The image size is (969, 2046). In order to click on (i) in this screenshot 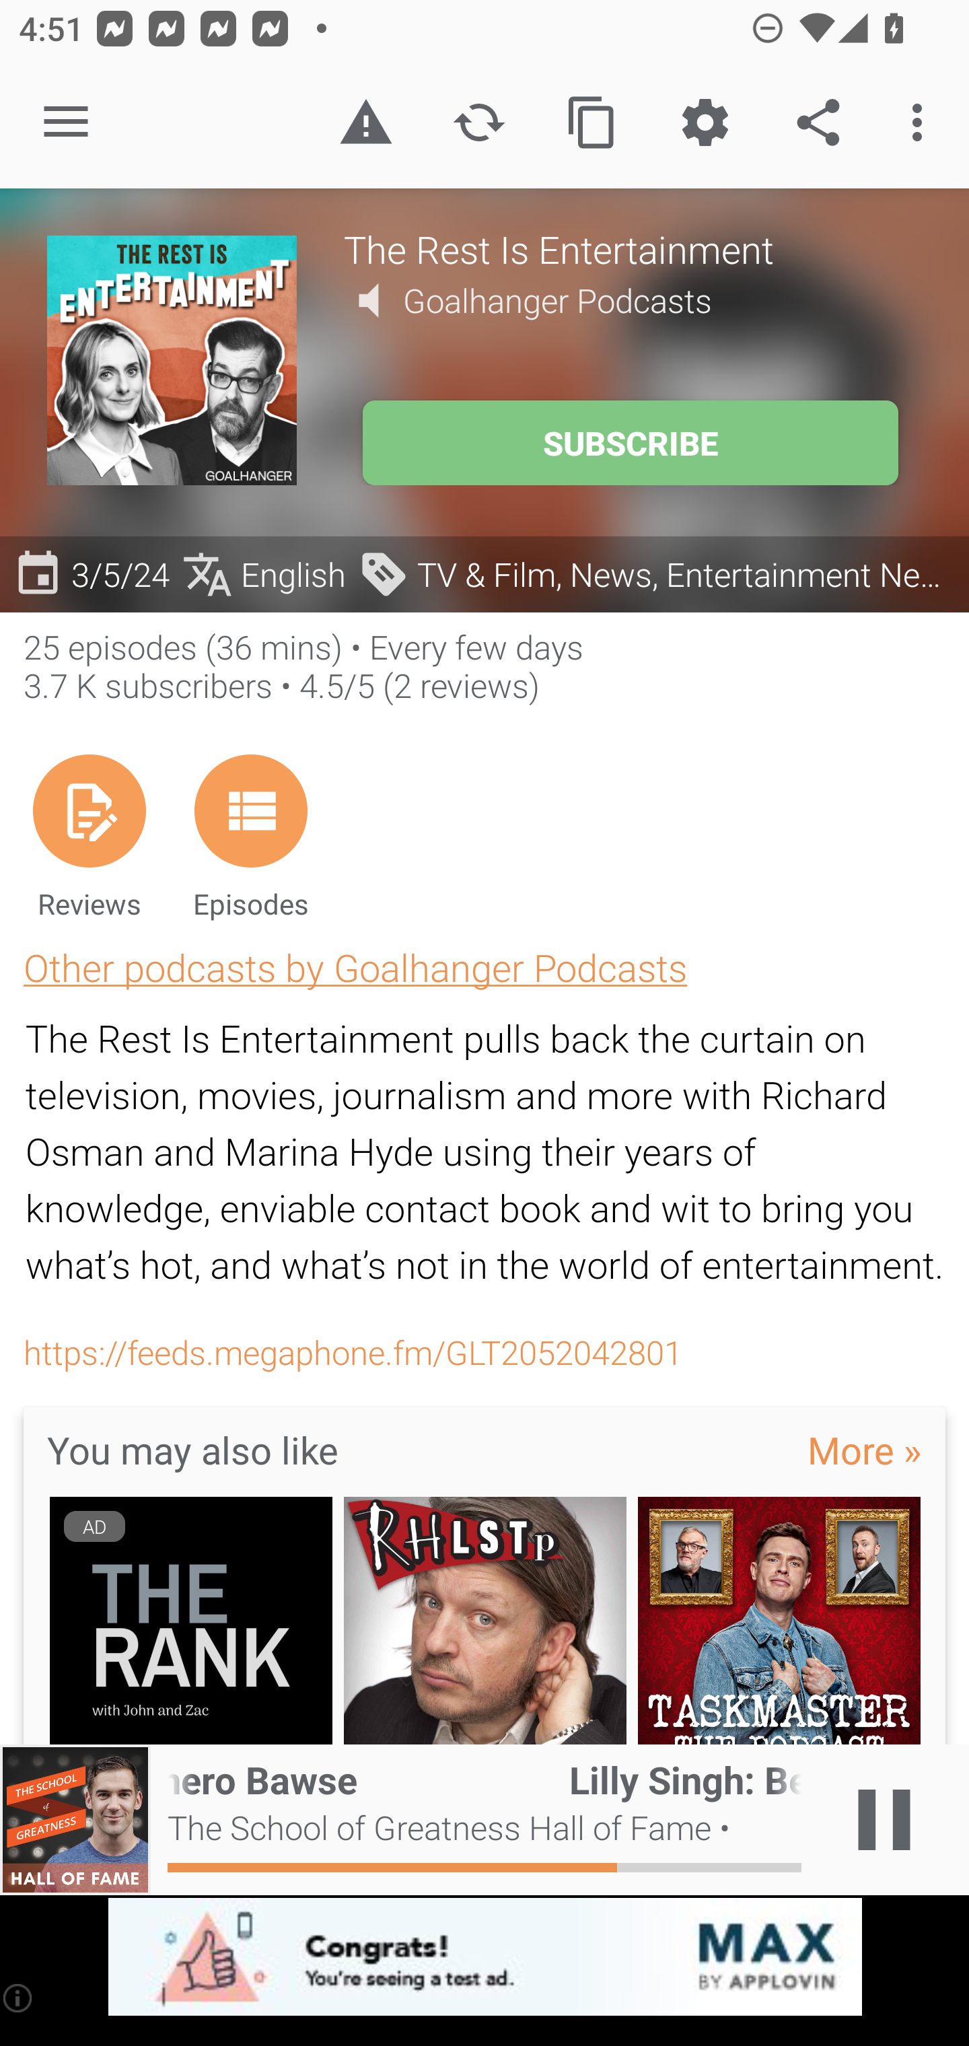, I will do `click(19, 1998)`.